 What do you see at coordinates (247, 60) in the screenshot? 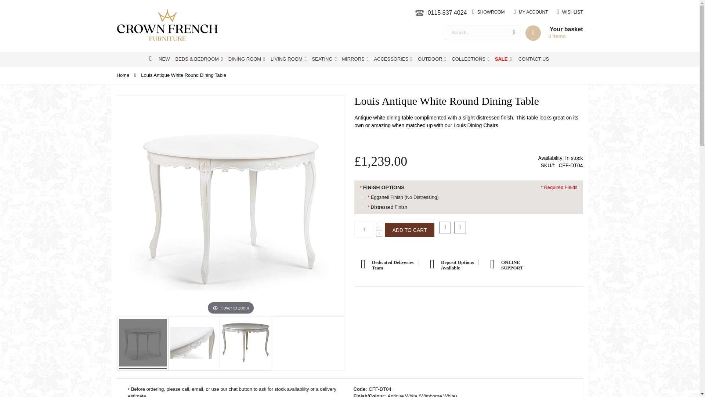
I see `1372` at bounding box center [247, 60].